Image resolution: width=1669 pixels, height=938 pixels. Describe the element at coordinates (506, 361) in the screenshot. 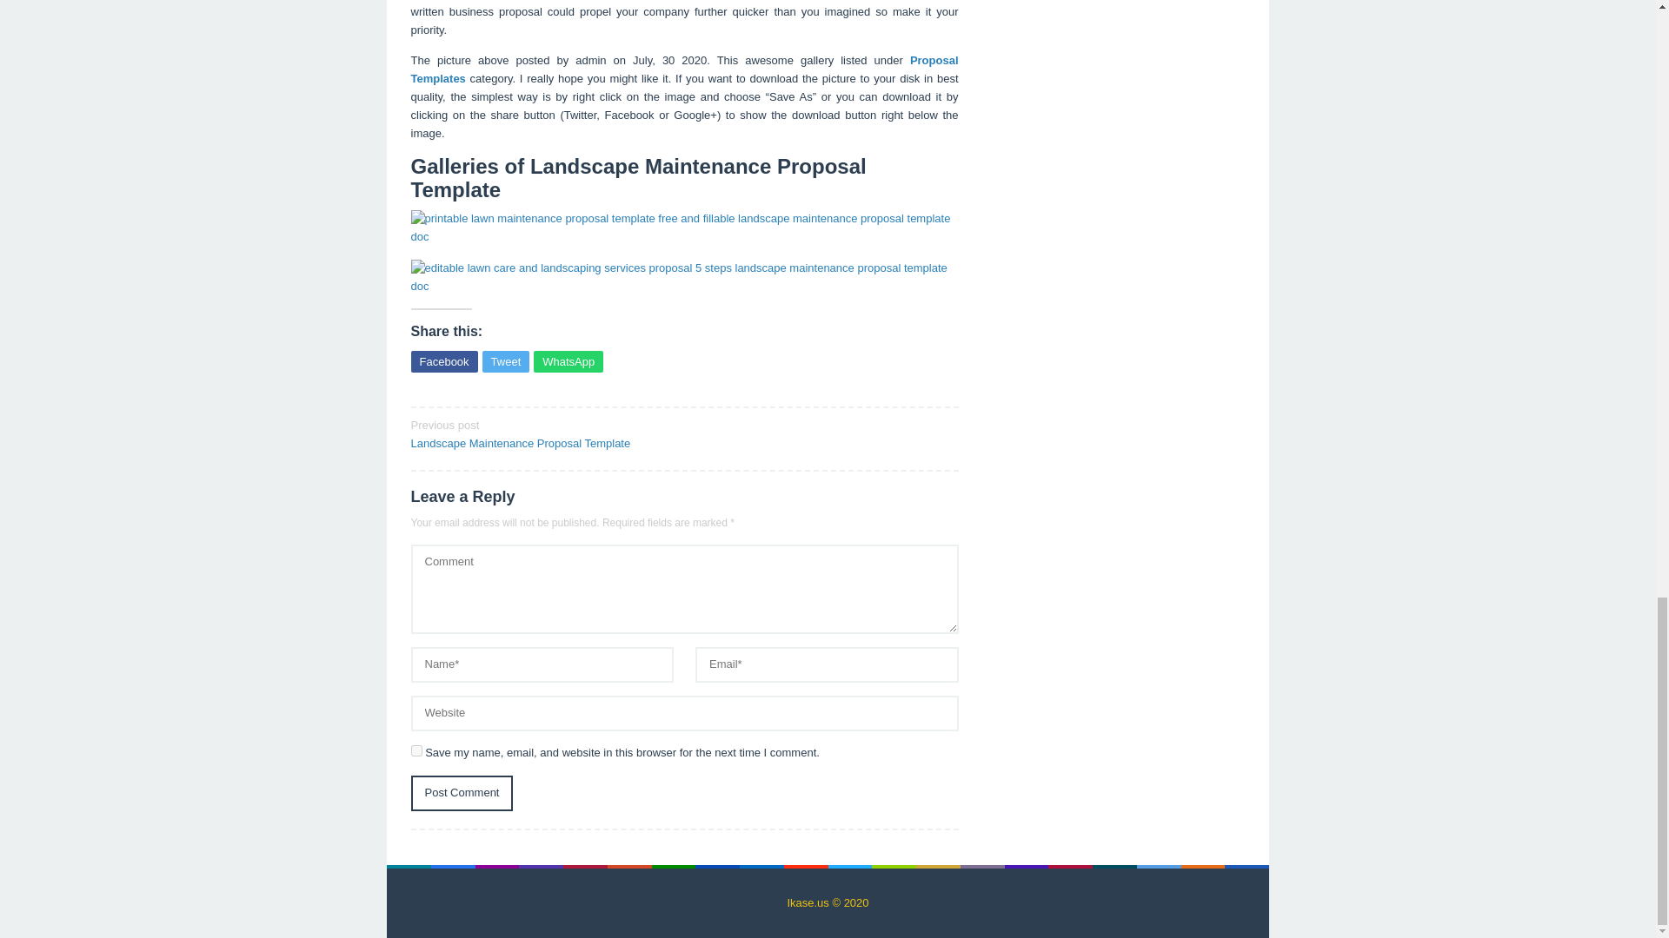

I see `Post Comment` at that location.